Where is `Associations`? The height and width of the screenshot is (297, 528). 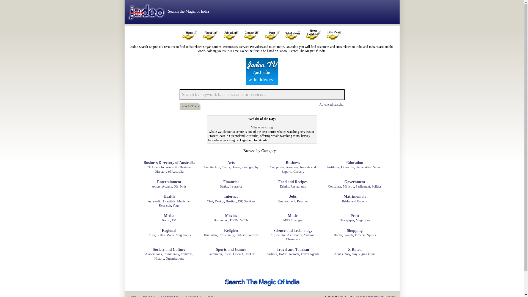 Associations is located at coordinates (153, 254).